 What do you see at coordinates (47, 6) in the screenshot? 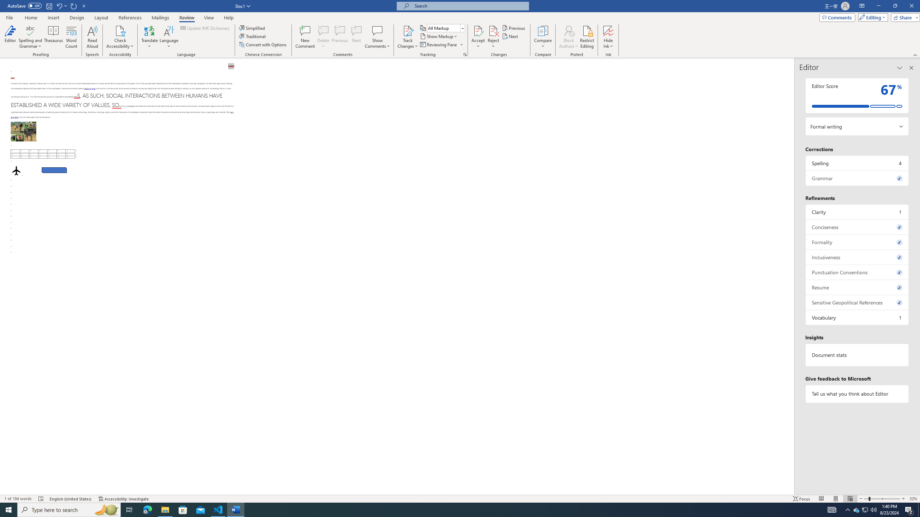
I see `Quick Access Toolbar` at bounding box center [47, 6].